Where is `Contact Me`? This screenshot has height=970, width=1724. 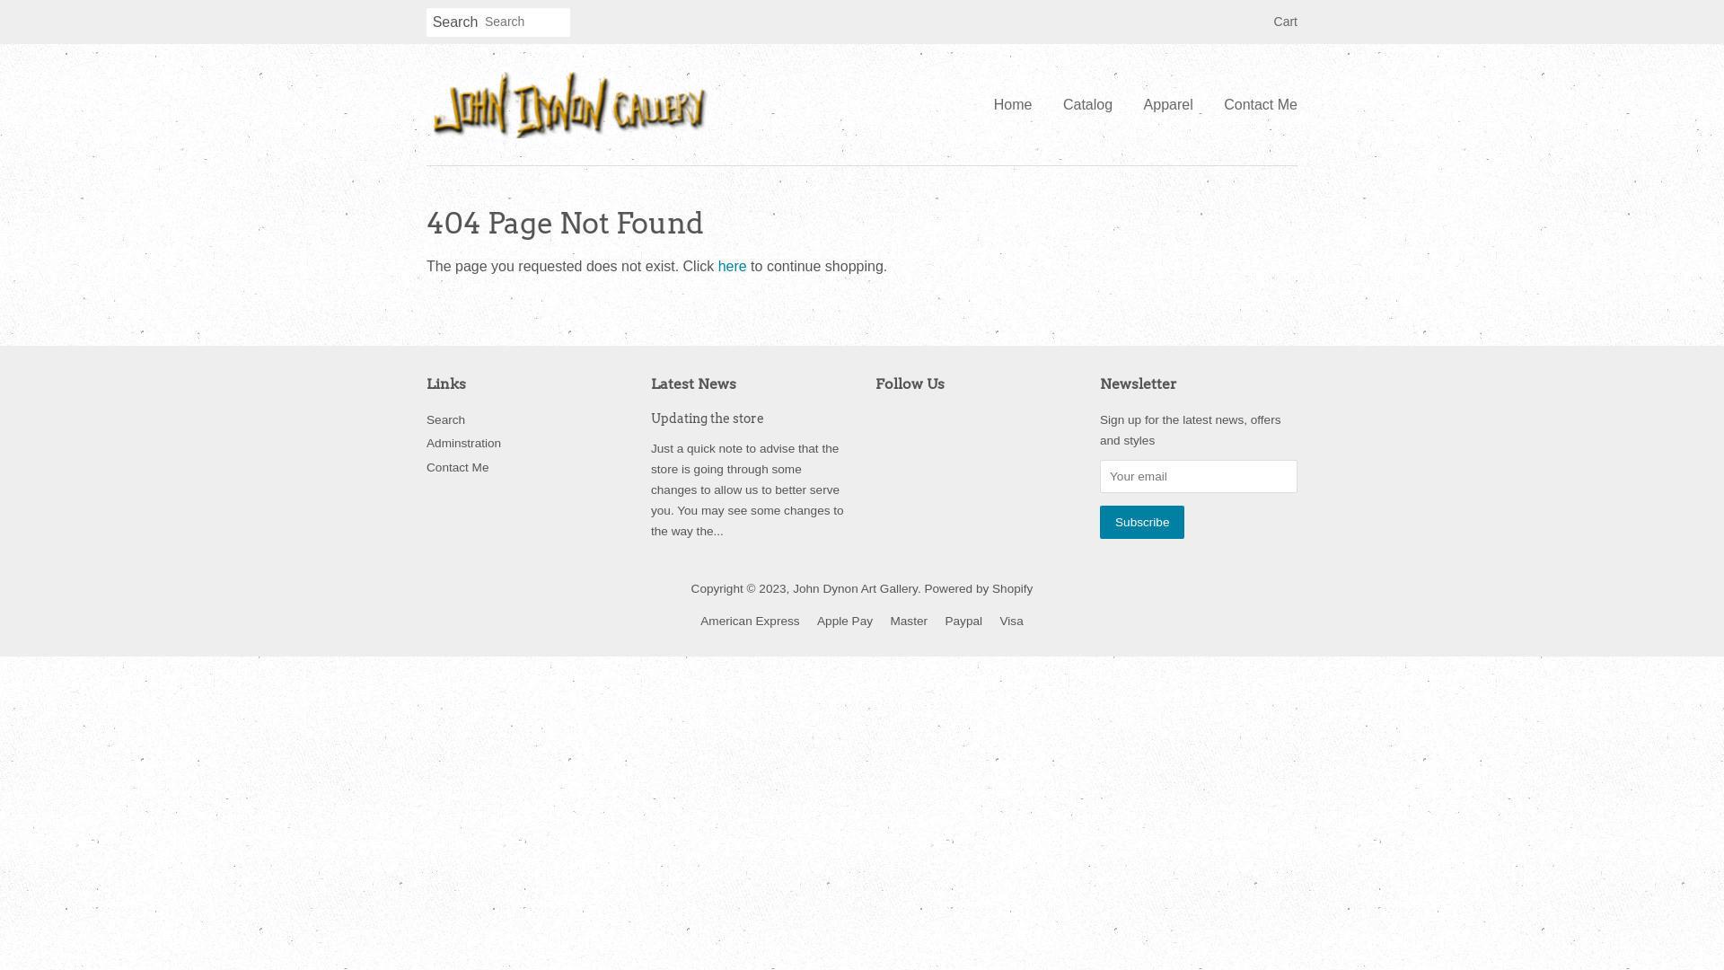 Contact Me is located at coordinates (1253, 104).